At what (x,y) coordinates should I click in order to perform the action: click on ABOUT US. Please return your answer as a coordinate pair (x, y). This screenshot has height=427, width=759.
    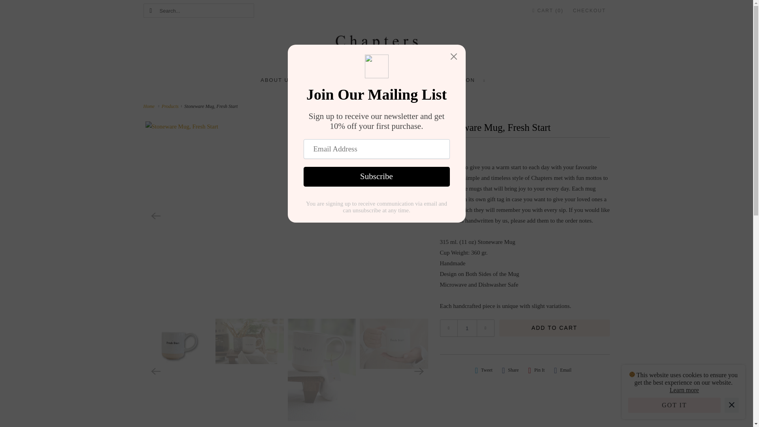
    Looking at the image, I should click on (277, 80).